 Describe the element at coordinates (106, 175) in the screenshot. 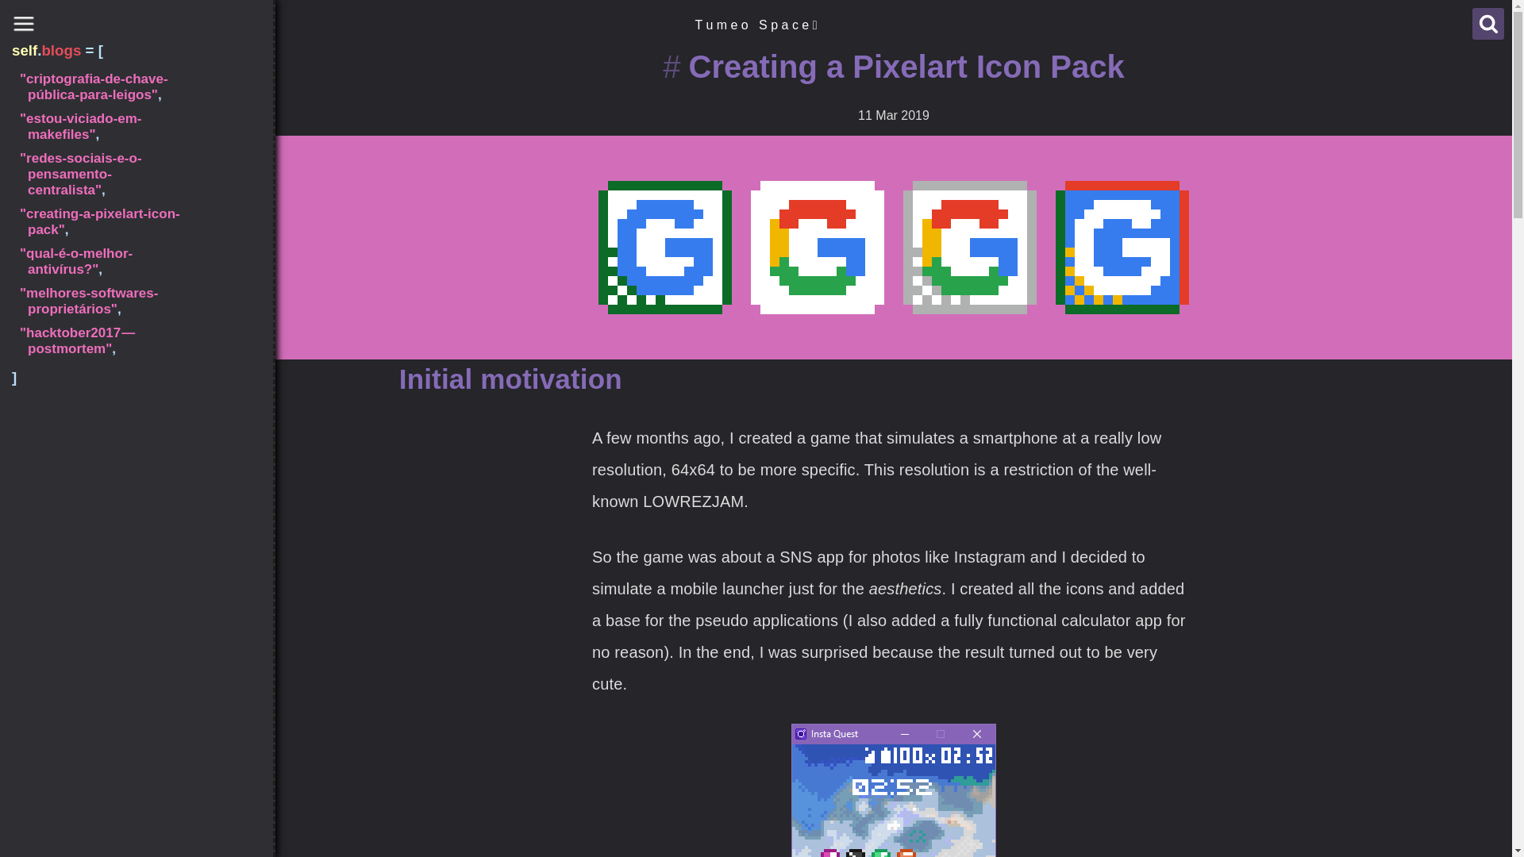

I see `"redes-sociais-e-o-pensamento-centralista",` at that location.